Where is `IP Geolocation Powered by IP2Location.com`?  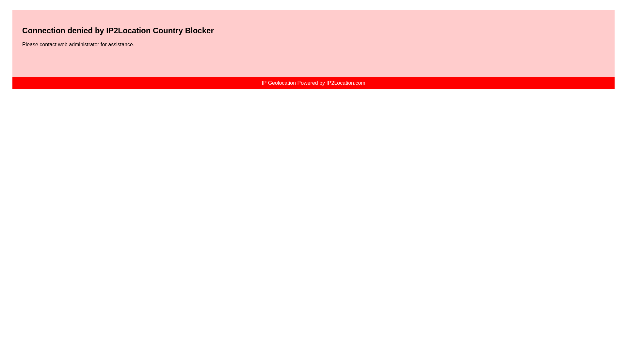 IP Geolocation Powered by IP2Location.com is located at coordinates (313, 83).